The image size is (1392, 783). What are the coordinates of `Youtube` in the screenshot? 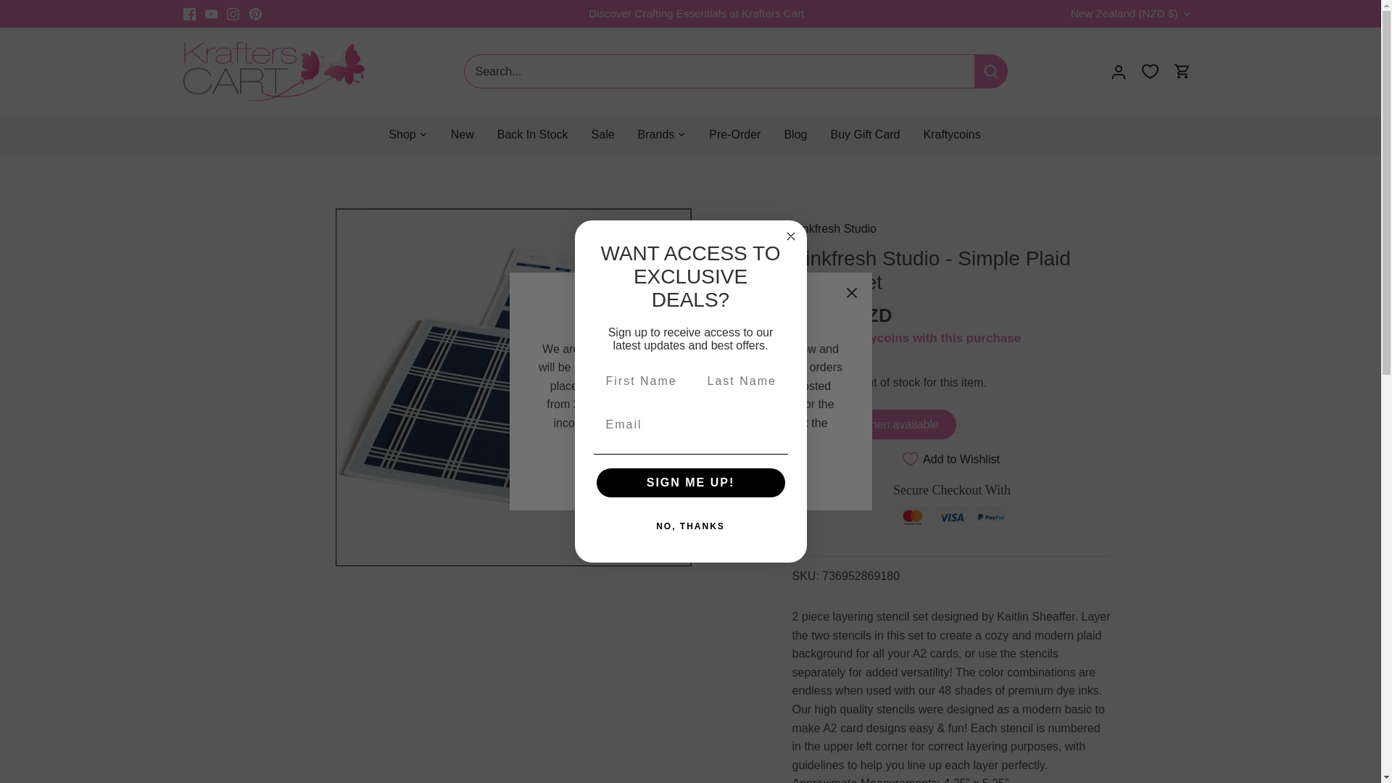 It's located at (210, 14).